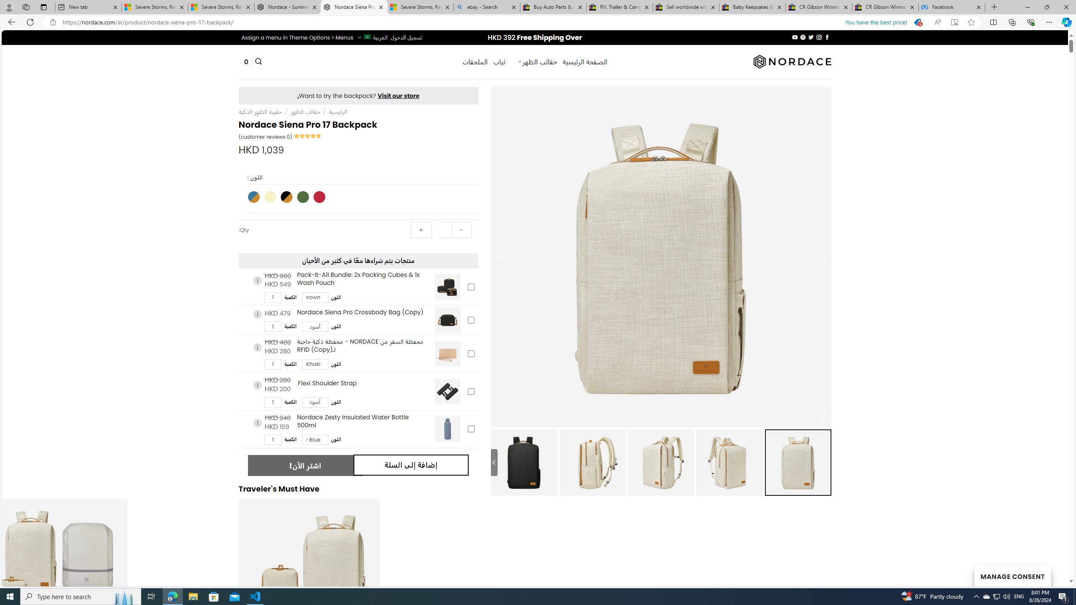 This screenshot has height=605, width=1076. Describe the element at coordinates (265, 137) in the screenshot. I see `(0 customer reviews)` at that location.